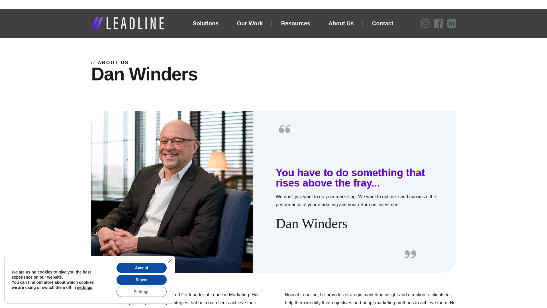 This screenshot has height=308, width=547. I want to click on Solutions, so click(205, 23).